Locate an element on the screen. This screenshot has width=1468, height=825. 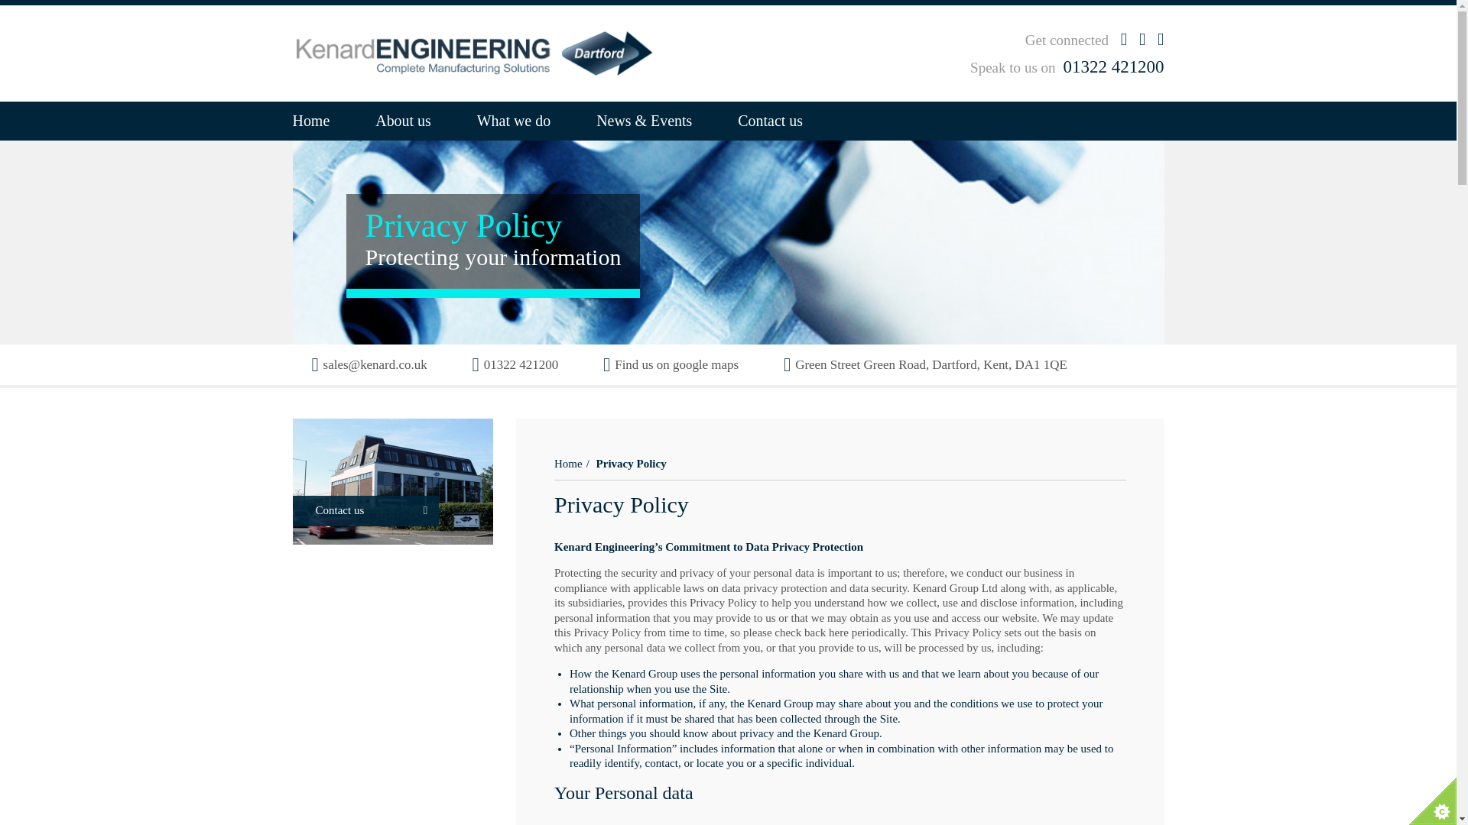
Home is located at coordinates (569, 463).